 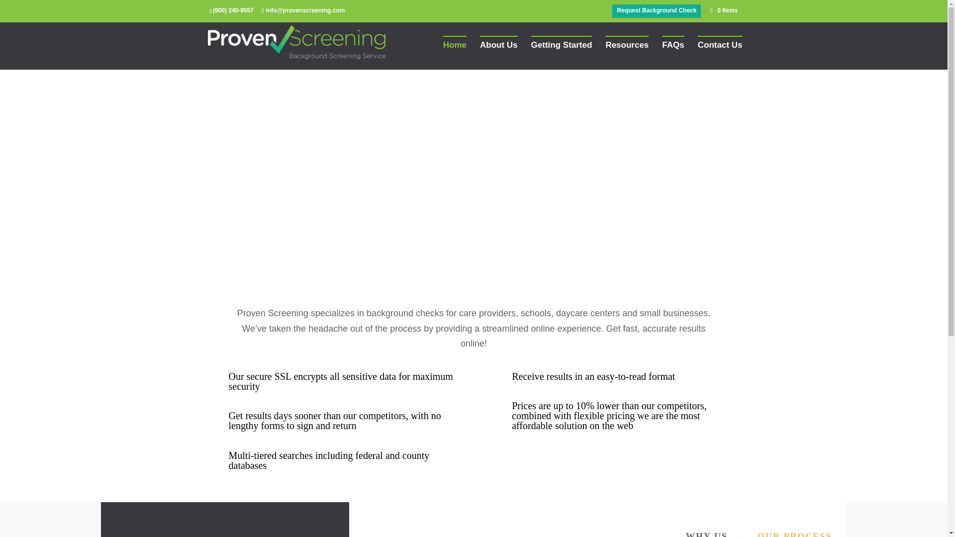 I want to click on About Us, so click(x=498, y=53).